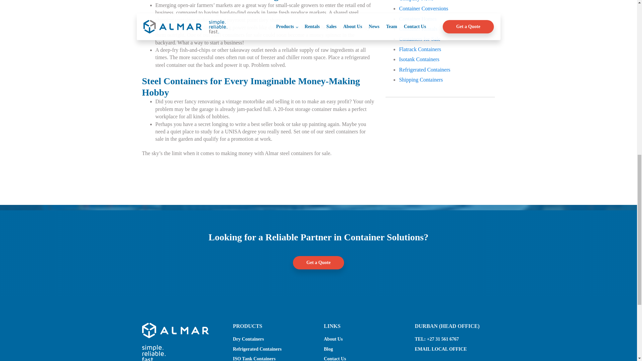  I want to click on Container Conversions, so click(423, 8).